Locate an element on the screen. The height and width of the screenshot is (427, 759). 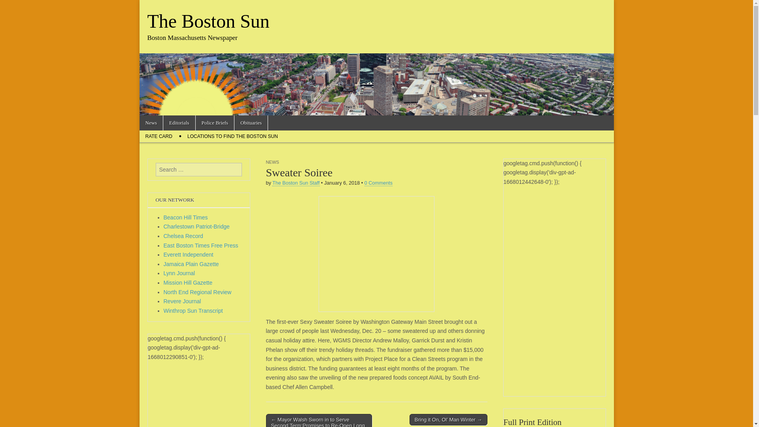
The Boston Sun Staff is located at coordinates (296, 183).